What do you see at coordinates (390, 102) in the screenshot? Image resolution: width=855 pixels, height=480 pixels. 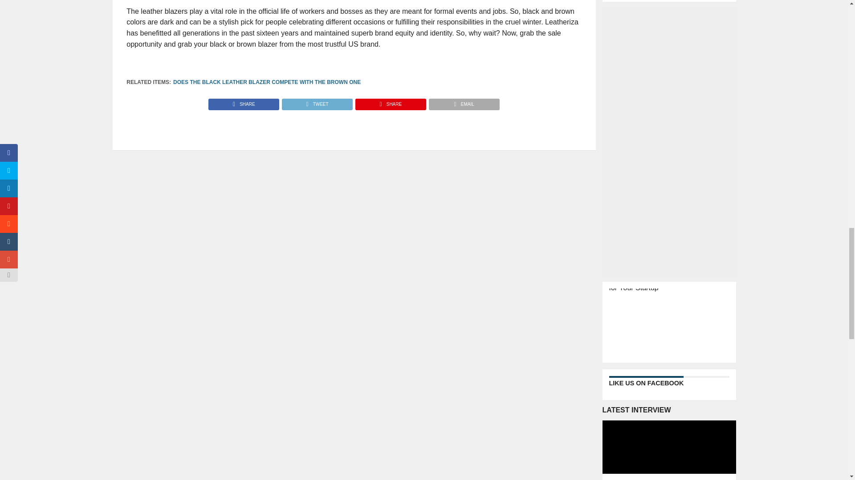 I see `Pin This Post` at bounding box center [390, 102].